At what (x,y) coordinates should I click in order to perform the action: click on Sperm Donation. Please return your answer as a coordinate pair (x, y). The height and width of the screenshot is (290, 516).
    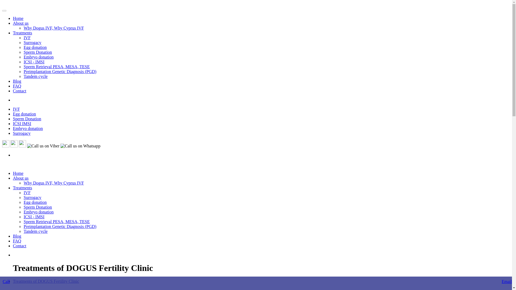
    Looking at the image, I should click on (38, 52).